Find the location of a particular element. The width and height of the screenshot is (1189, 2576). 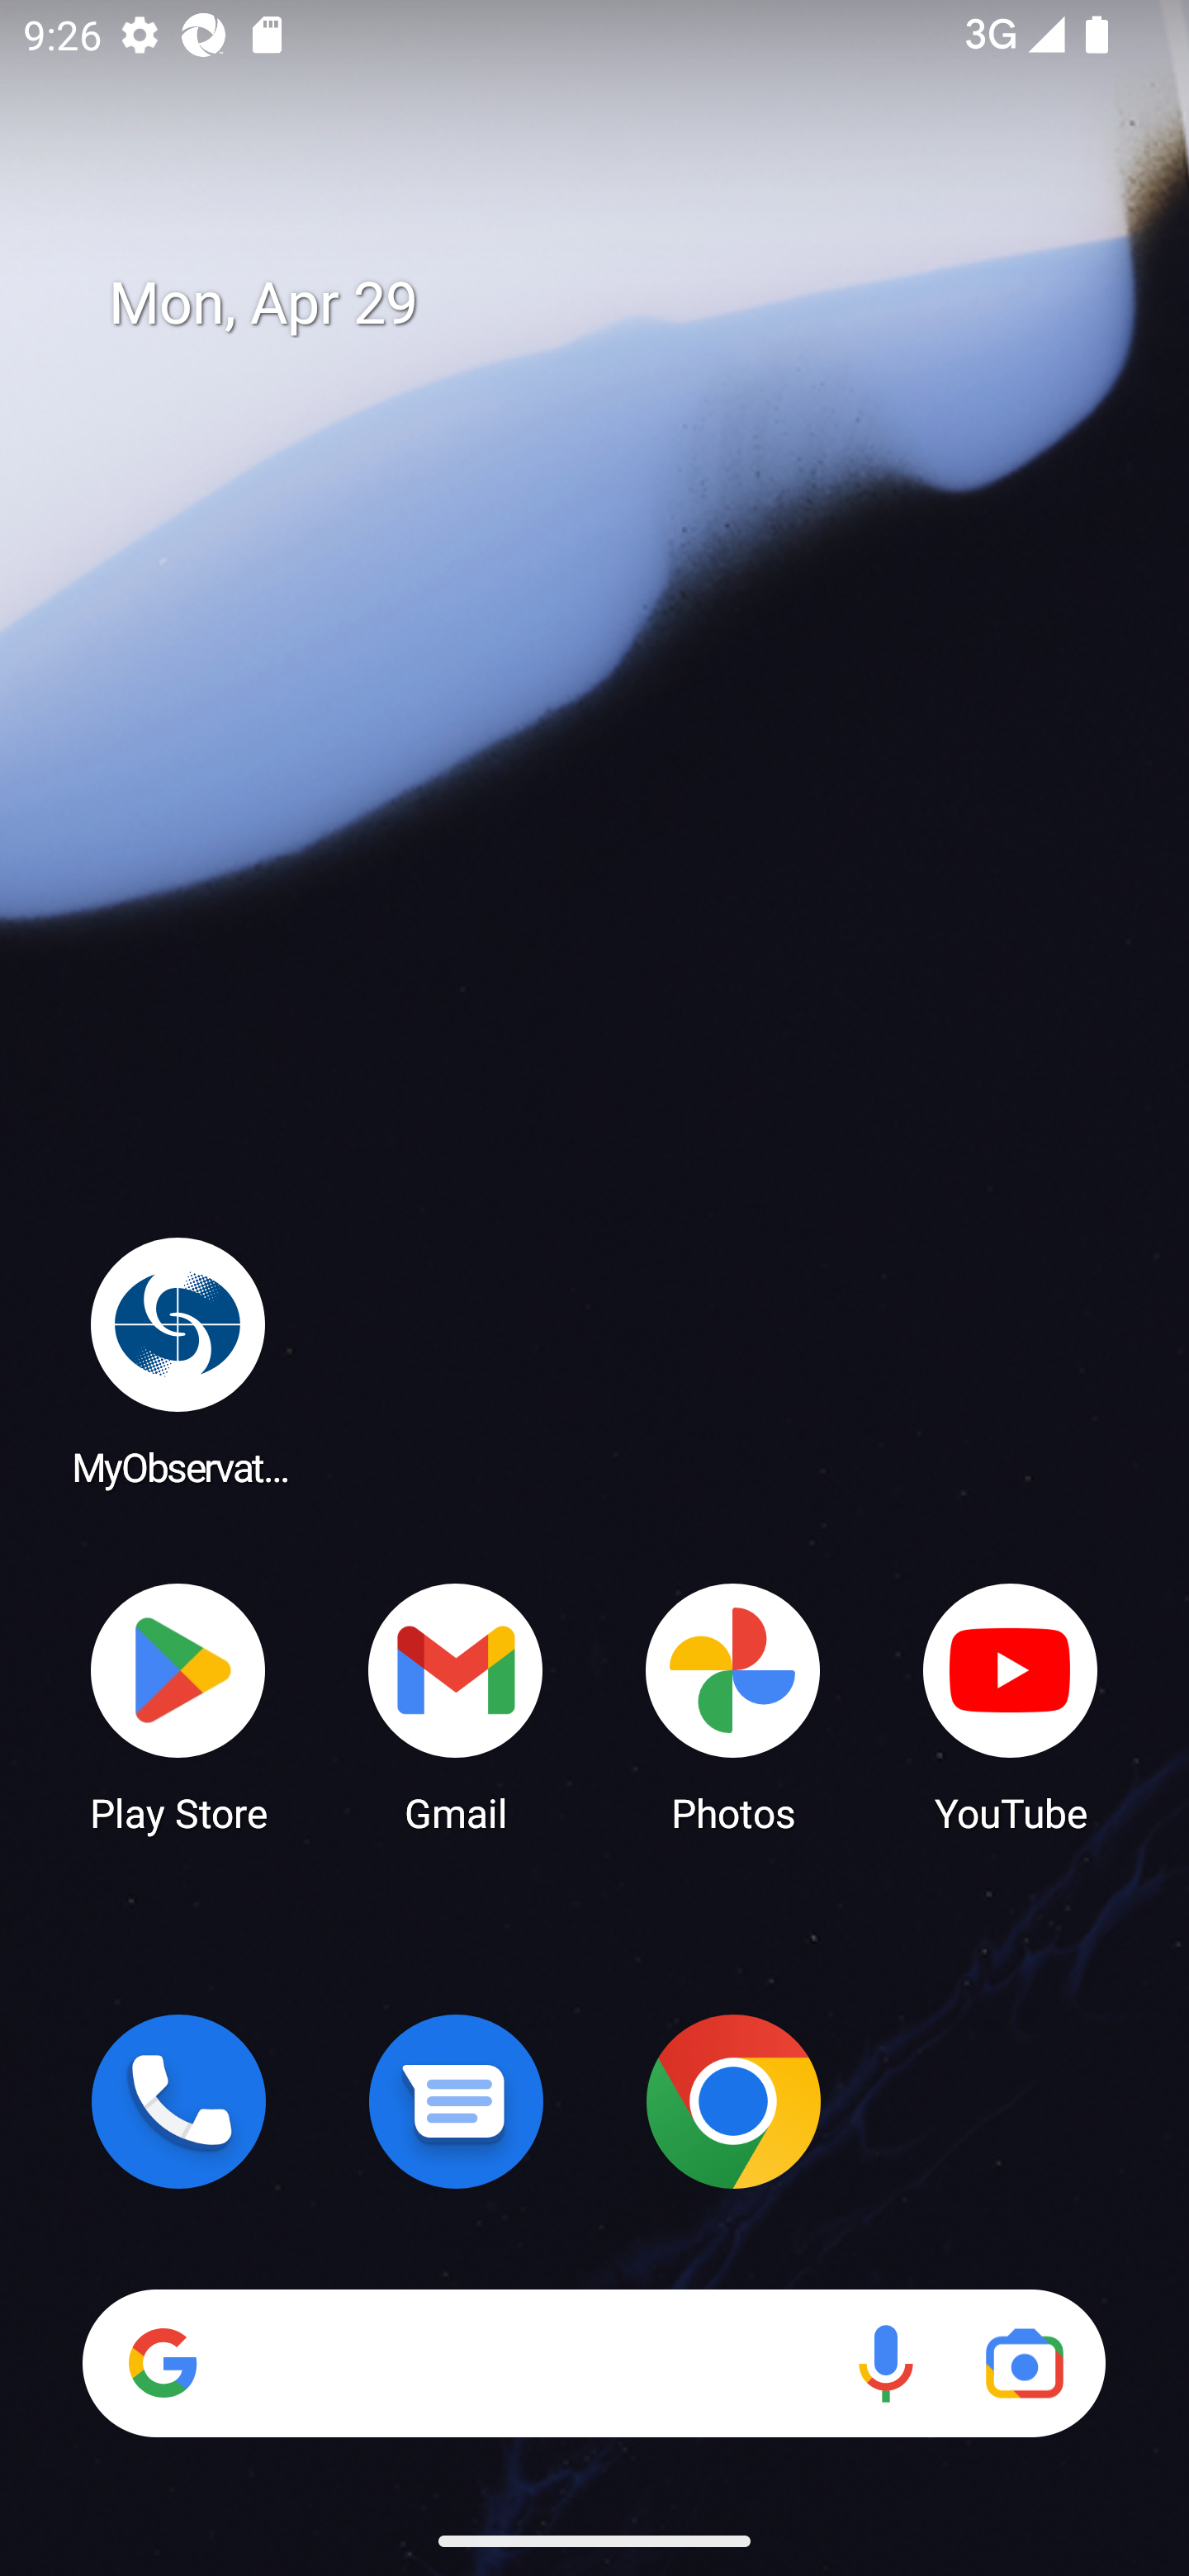

Messages is located at coordinates (456, 2101).